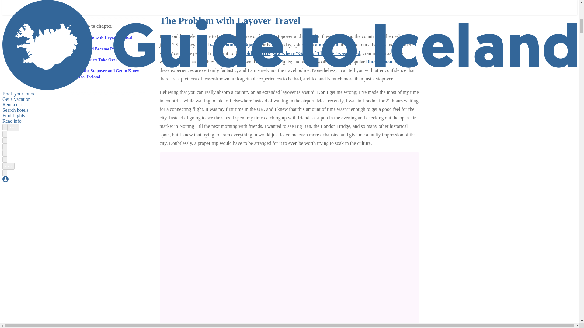 This screenshot has height=328, width=584. Describe the element at coordinates (327, 45) in the screenshot. I see `a nice meal` at that location.